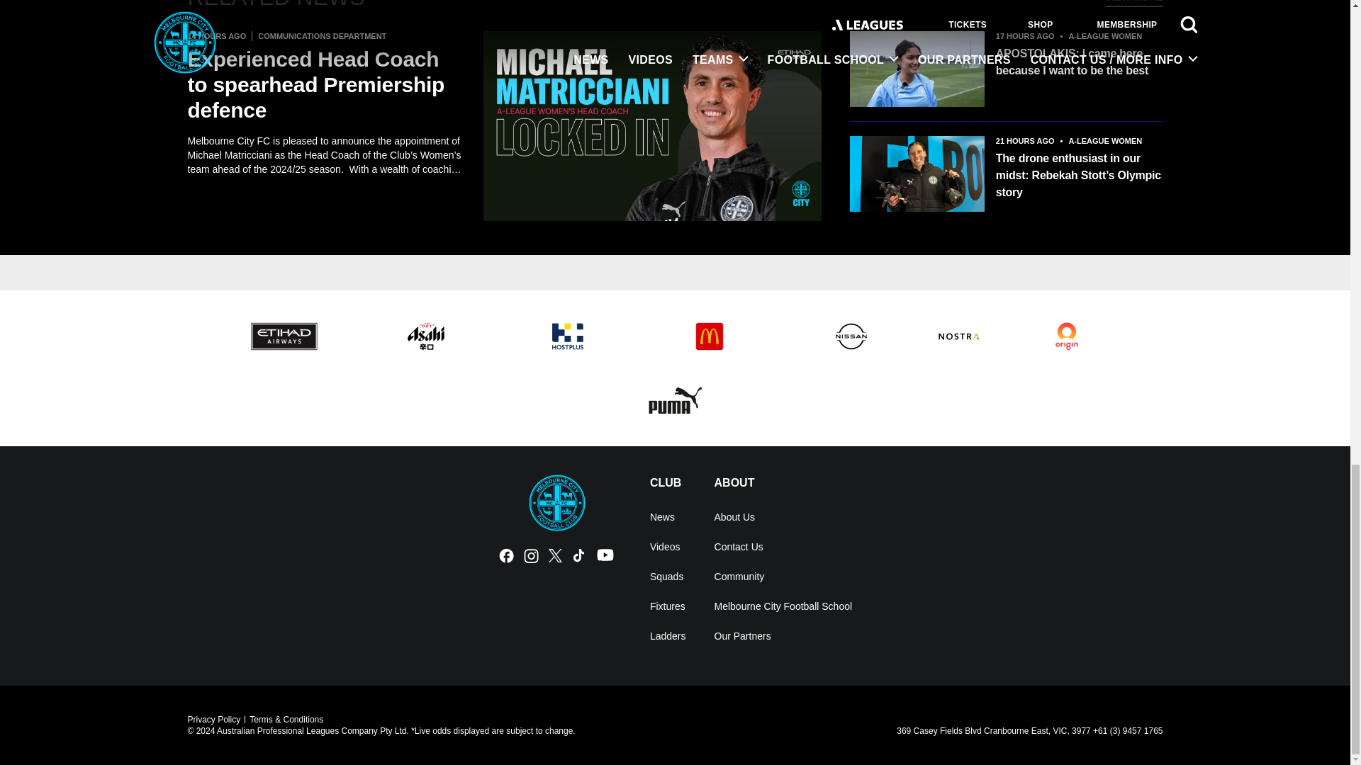  What do you see at coordinates (1066, 336) in the screenshot?
I see `Origin` at bounding box center [1066, 336].